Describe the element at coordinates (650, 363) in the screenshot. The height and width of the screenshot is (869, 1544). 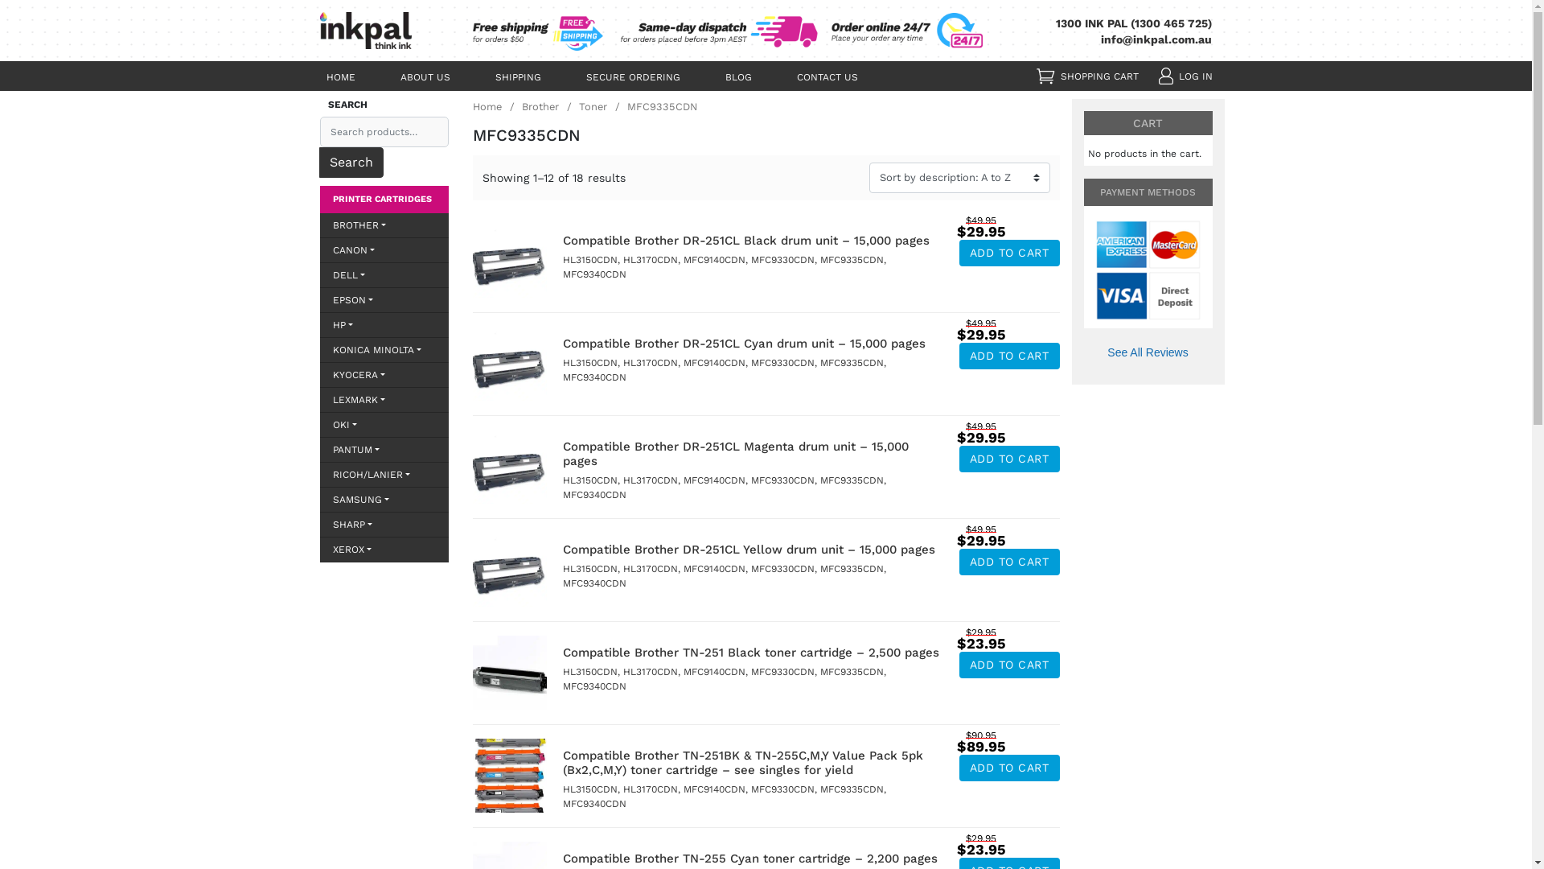
I see `HL3170CDN` at that location.